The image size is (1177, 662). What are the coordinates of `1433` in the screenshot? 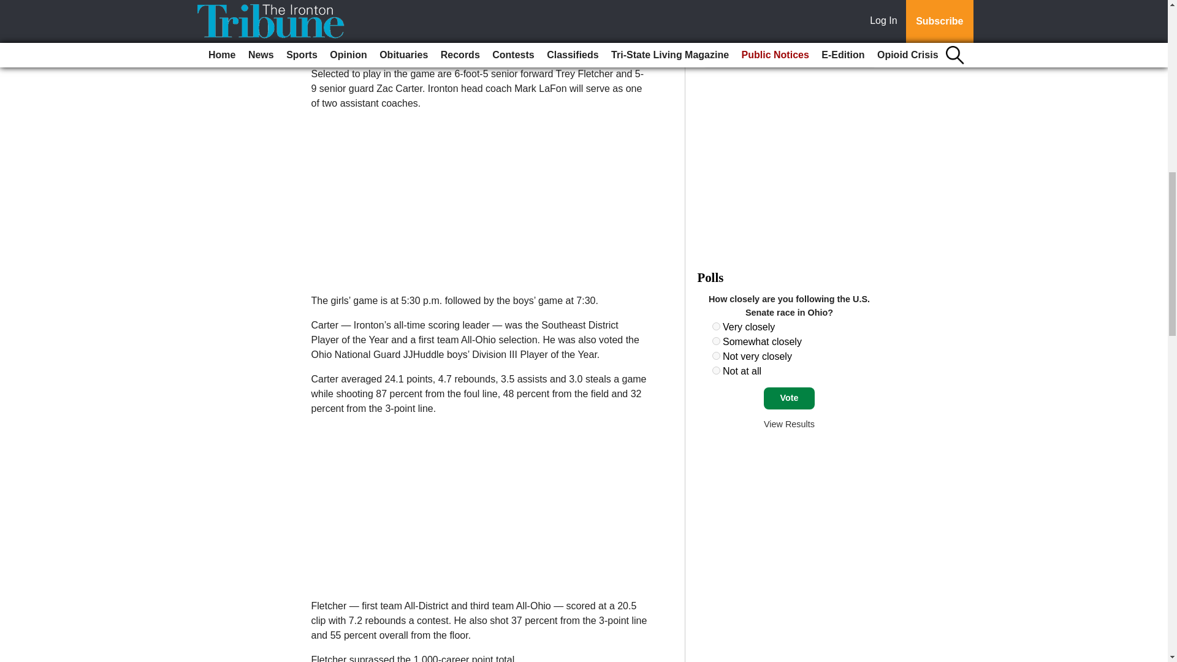 It's located at (716, 341).